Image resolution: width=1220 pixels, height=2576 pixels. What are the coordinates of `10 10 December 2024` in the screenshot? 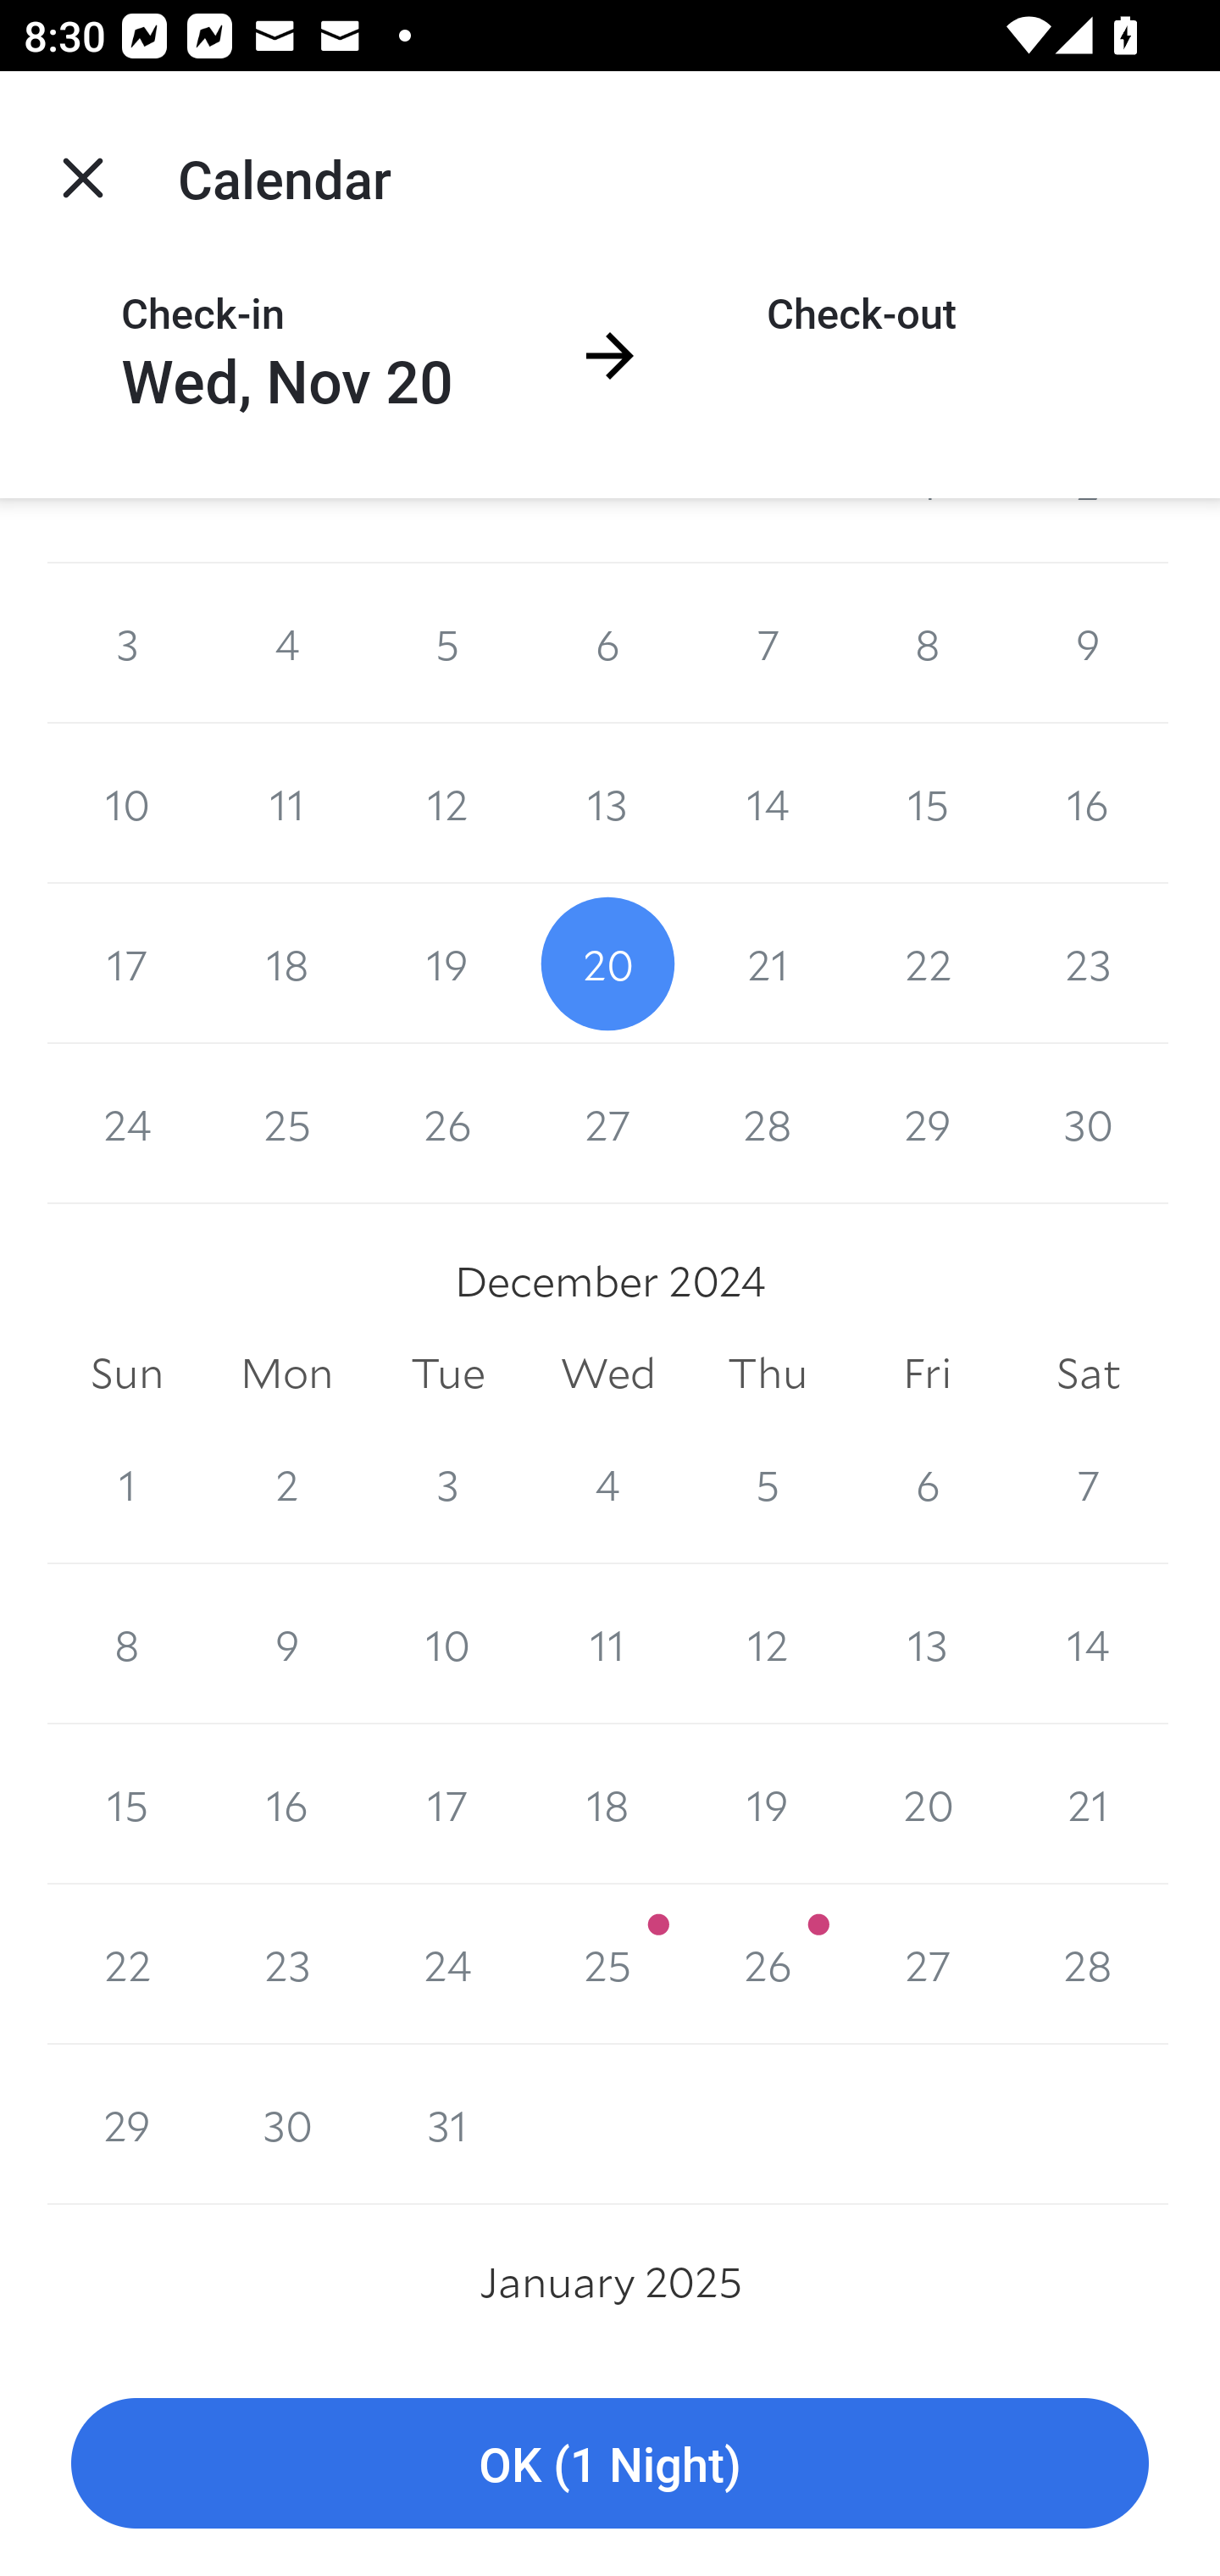 It's located at (447, 1643).